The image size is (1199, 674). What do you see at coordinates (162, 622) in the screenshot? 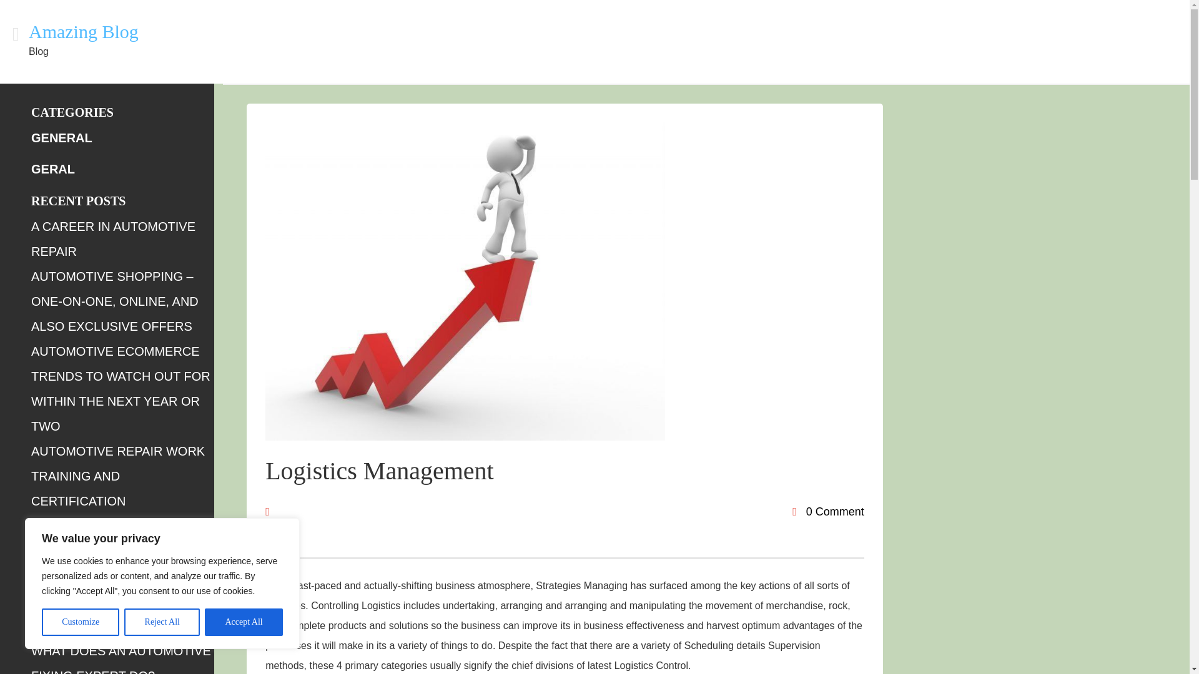
I see `Reject All` at bounding box center [162, 622].